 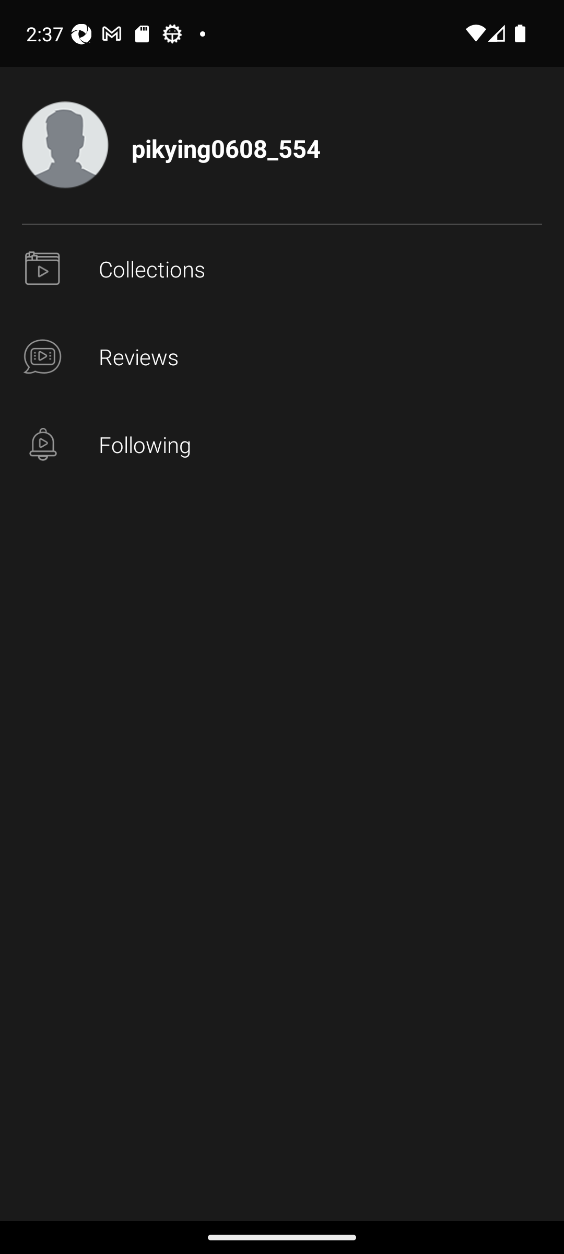 I want to click on Reviews, so click(x=282, y=357).